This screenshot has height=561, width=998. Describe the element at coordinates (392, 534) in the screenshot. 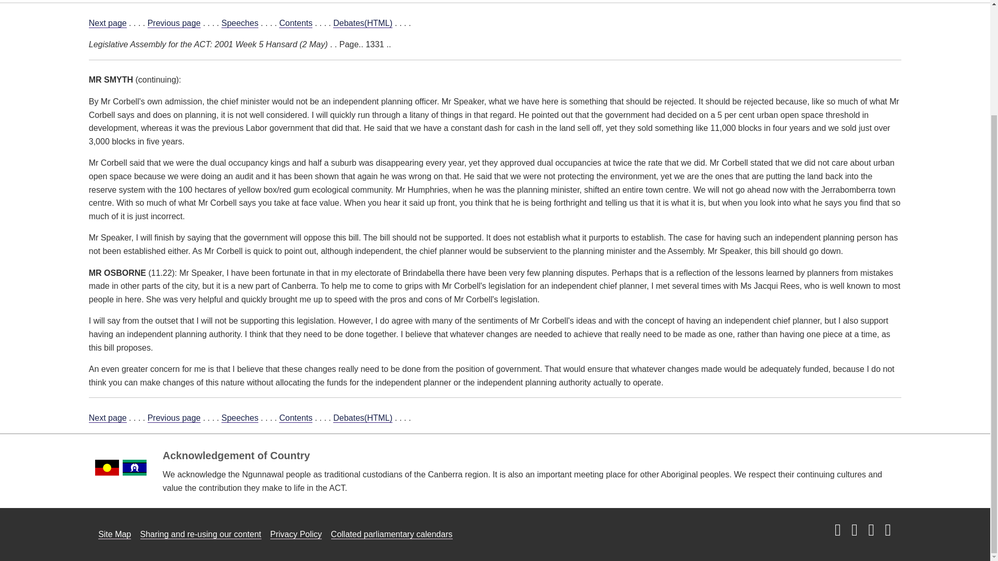

I see `Collated parliamentary calendars` at that location.